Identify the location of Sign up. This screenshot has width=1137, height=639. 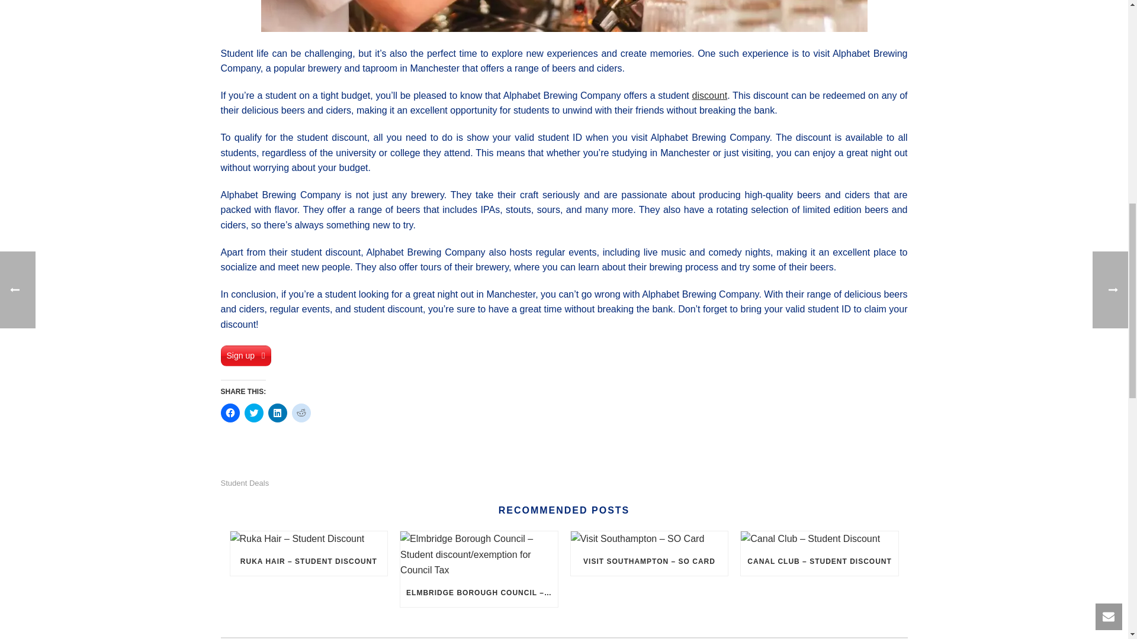
(246, 356).